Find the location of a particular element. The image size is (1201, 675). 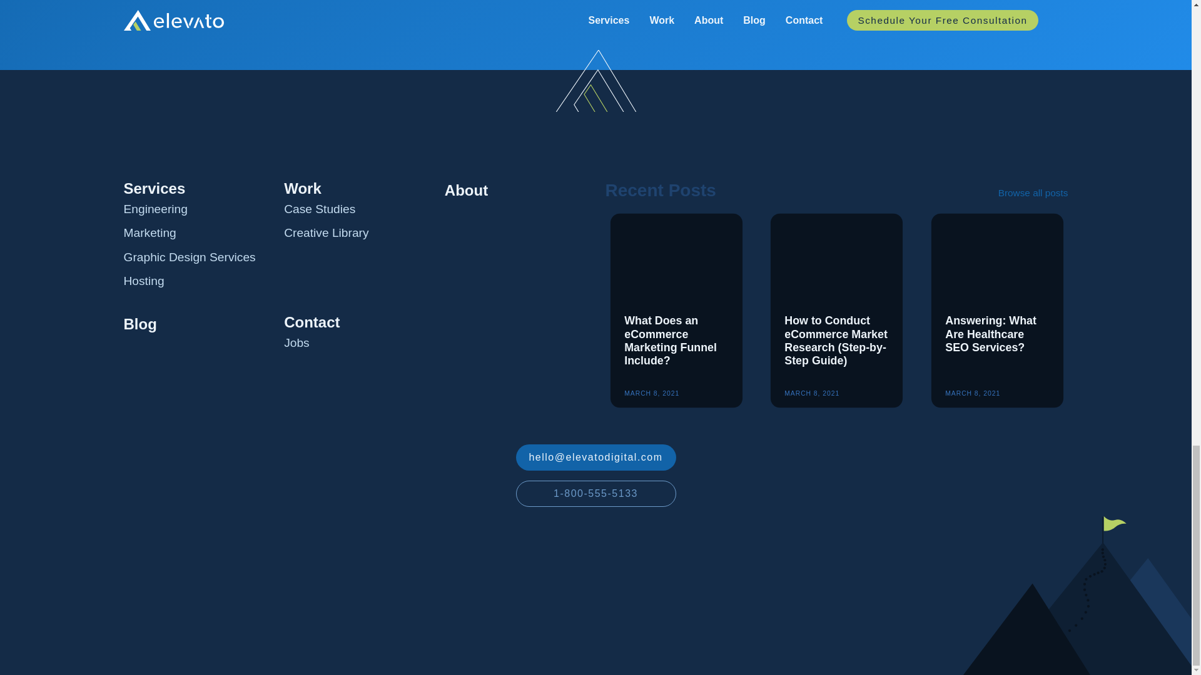

Jobs is located at coordinates (296, 342).